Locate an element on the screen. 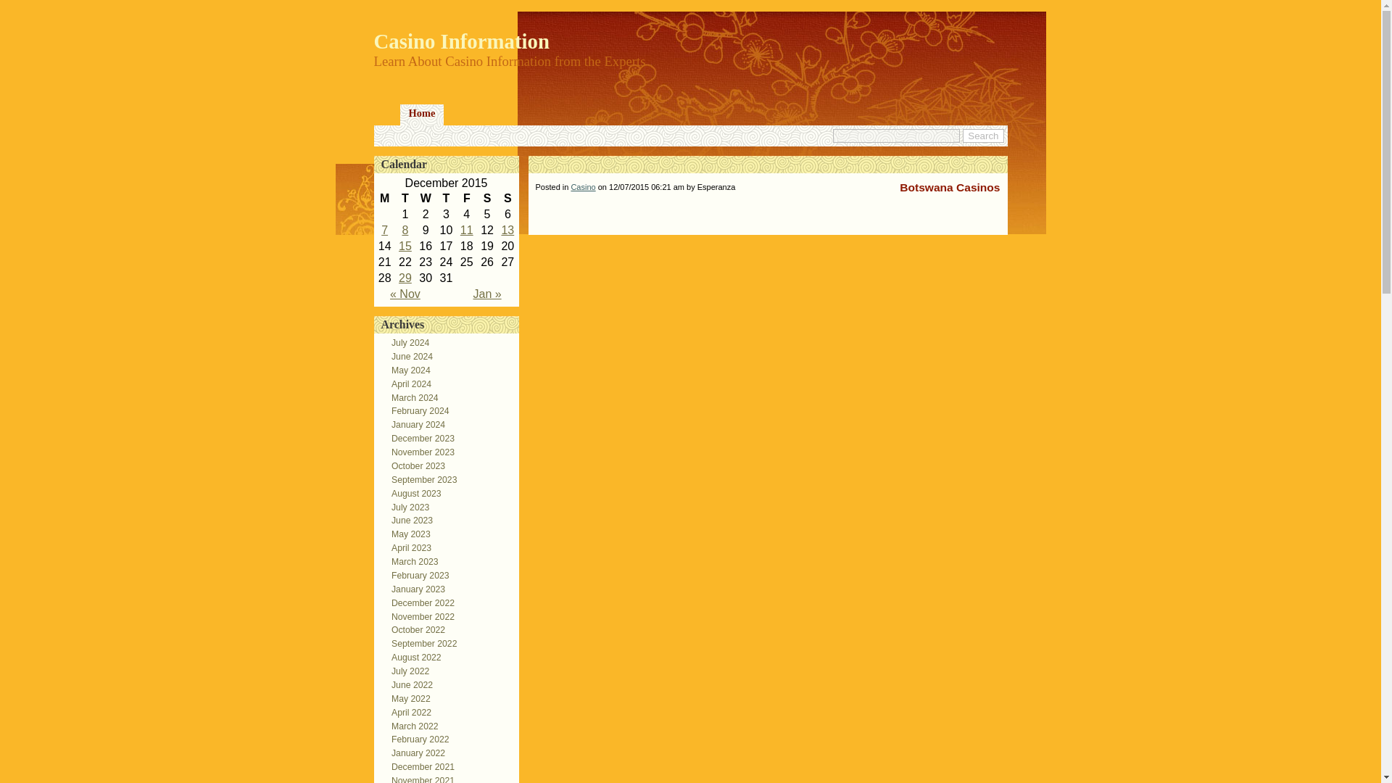 The height and width of the screenshot is (783, 1392). Tuesday is located at coordinates (405, 199).